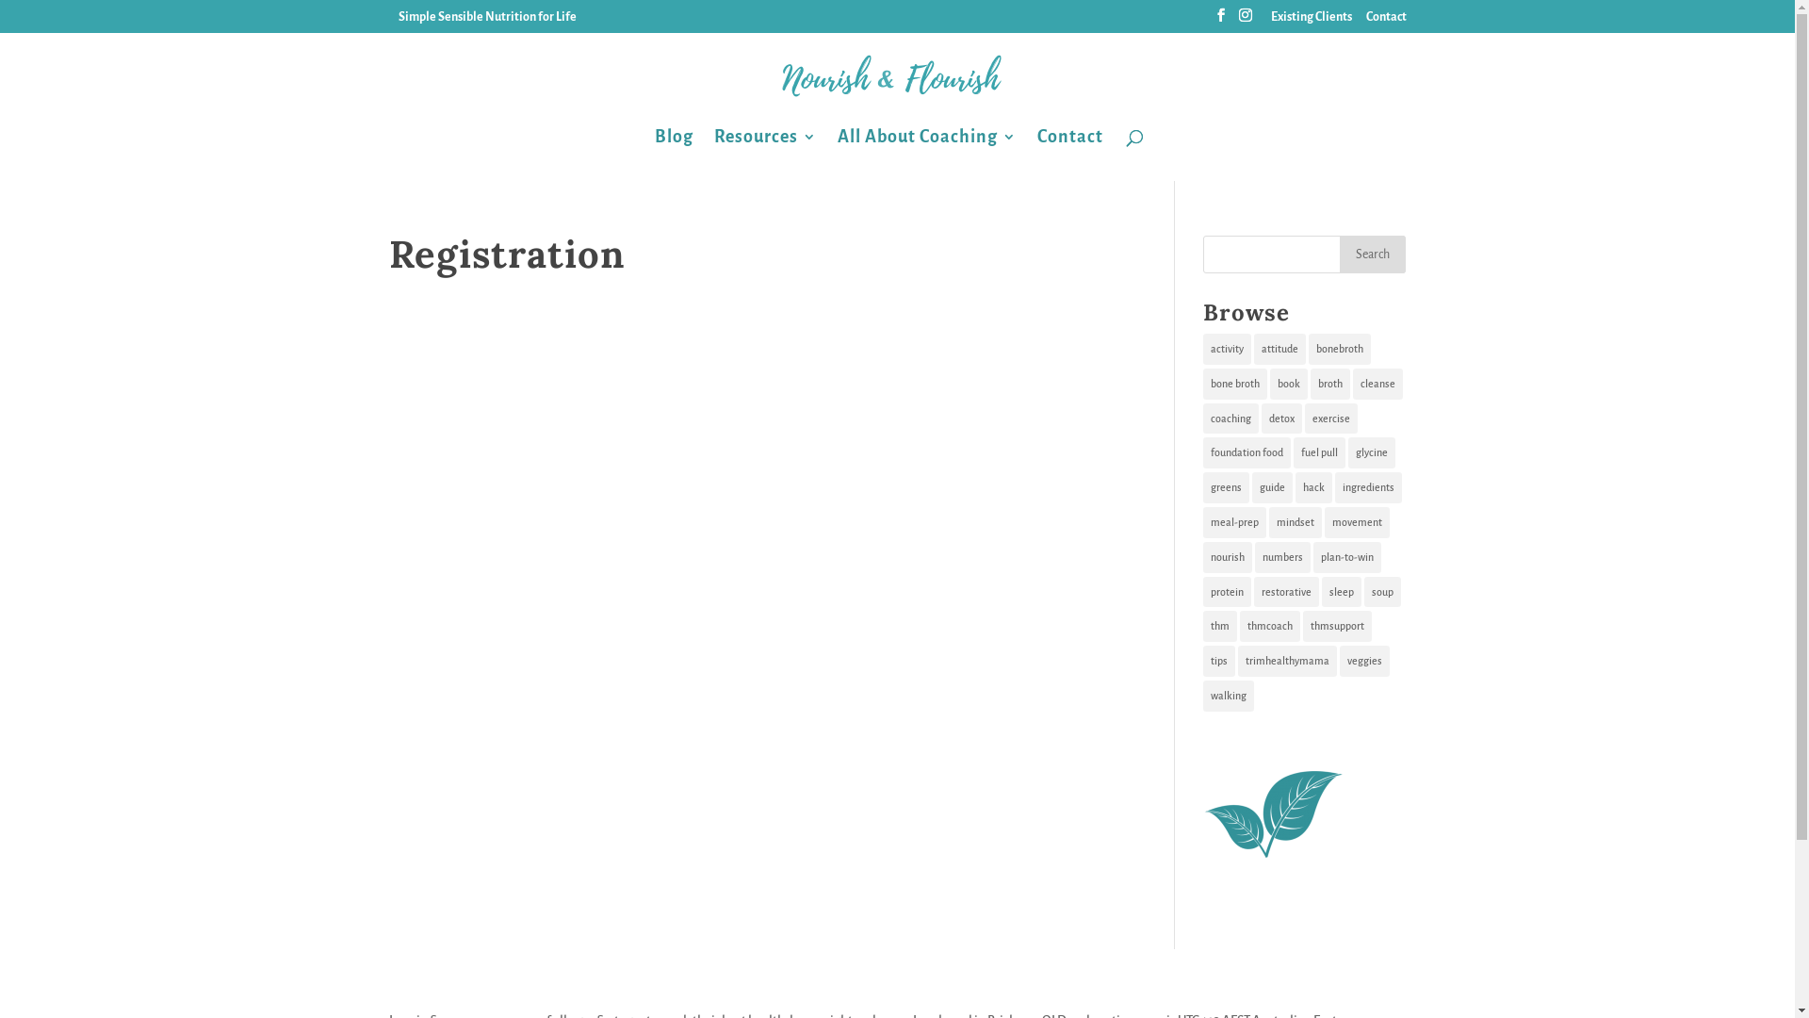 The height and width of the screenshot is (1018, 1809). I want to click on nourish, so click(1228, 558).